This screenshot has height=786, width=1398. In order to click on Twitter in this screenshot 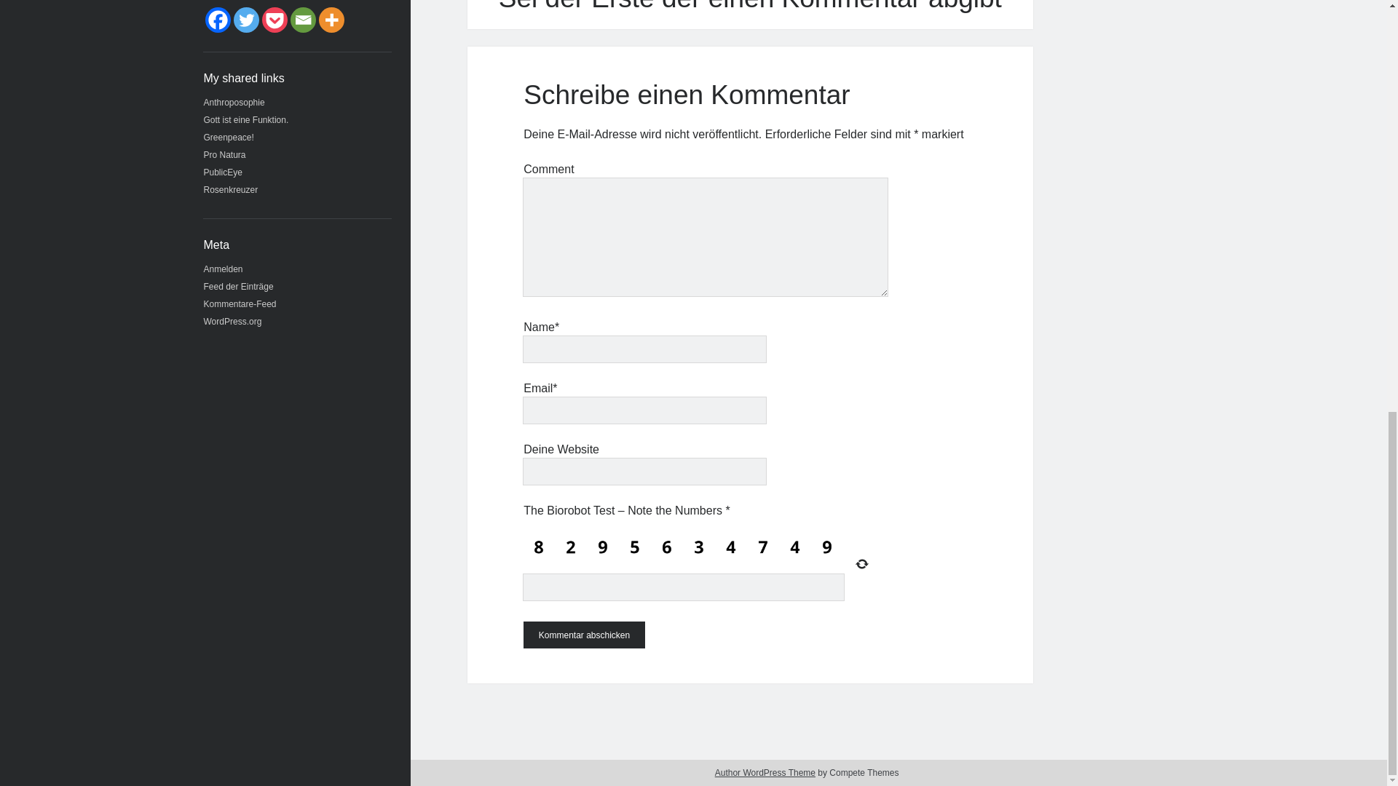, I will do `click(246, 20)`.